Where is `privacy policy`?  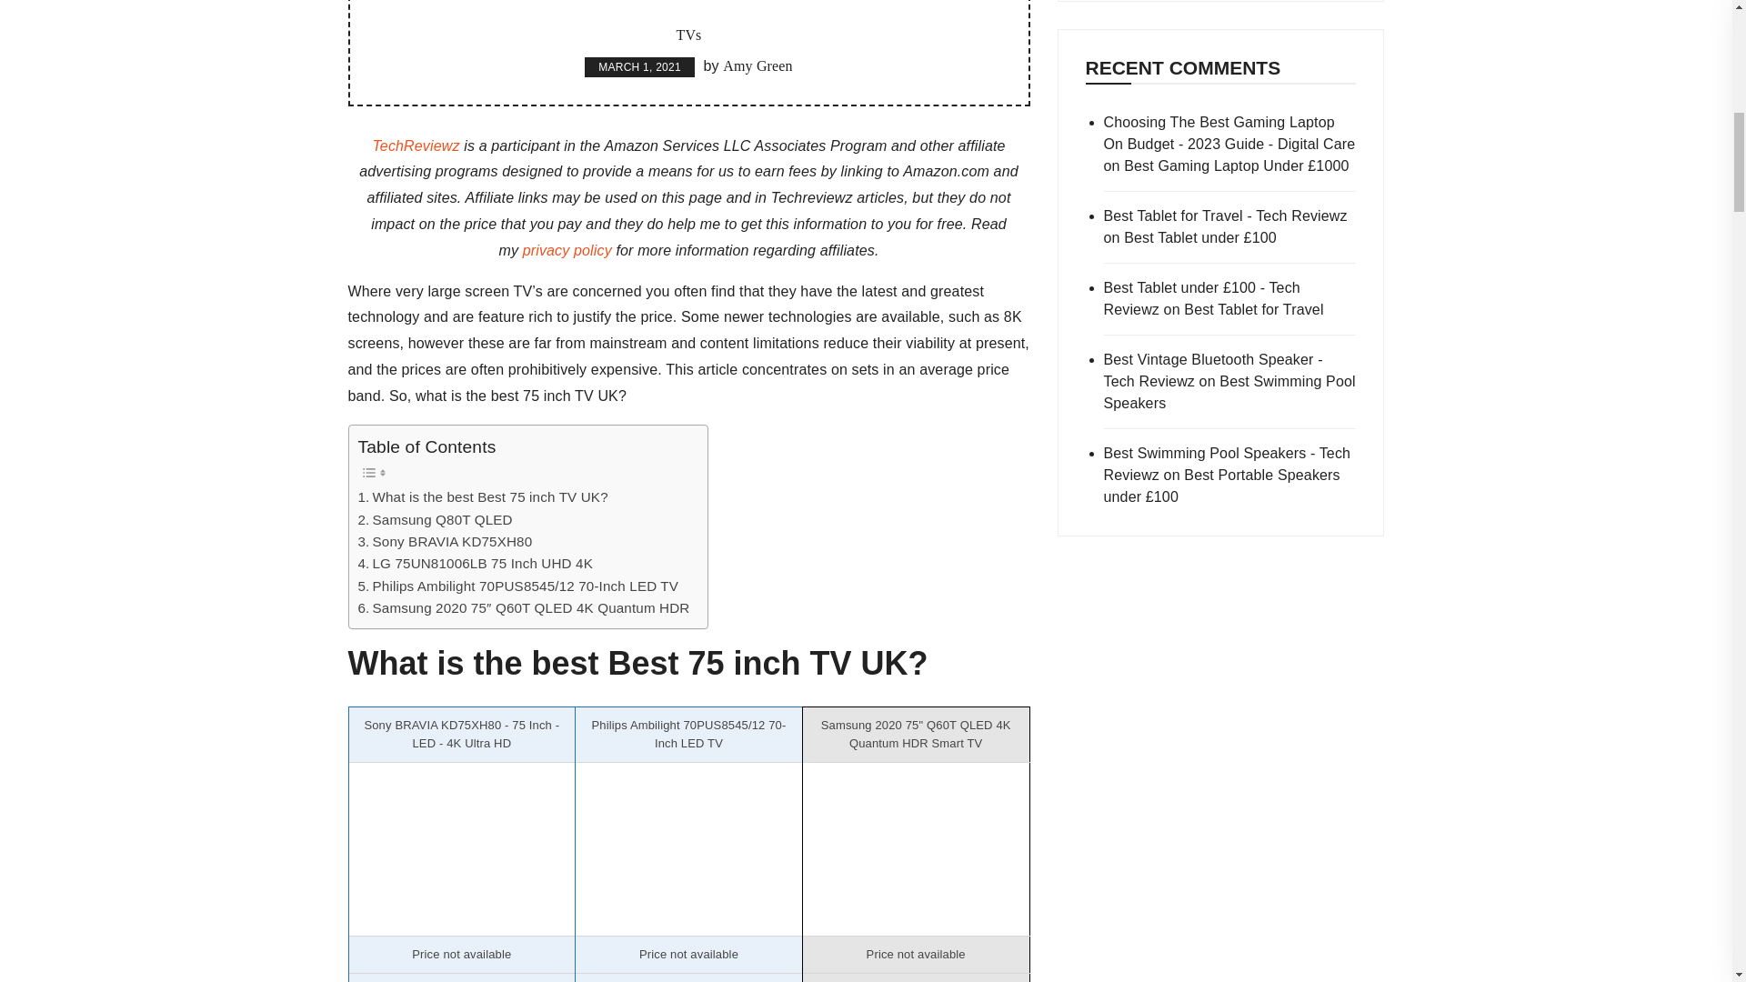
privacy policy is located at coordinates (567, 250).